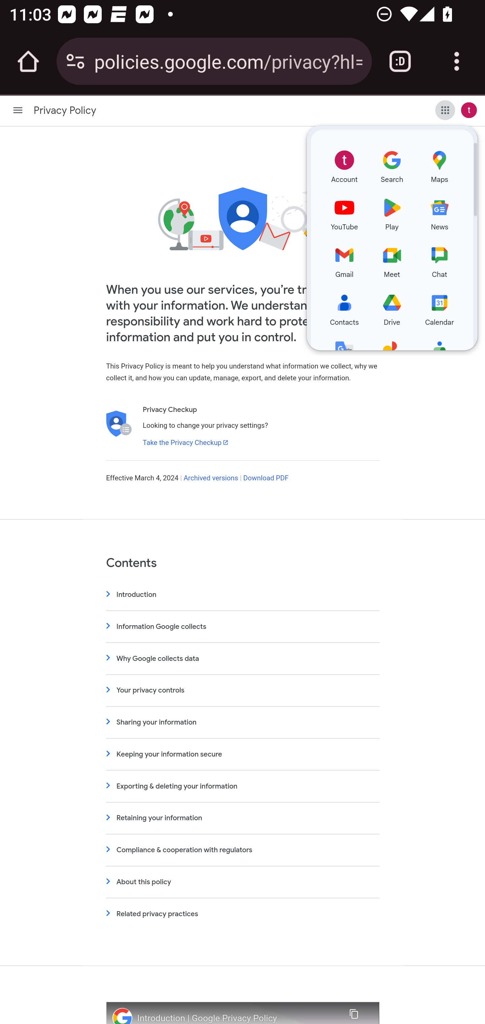  I want to click on Maps, so click(440, 165).